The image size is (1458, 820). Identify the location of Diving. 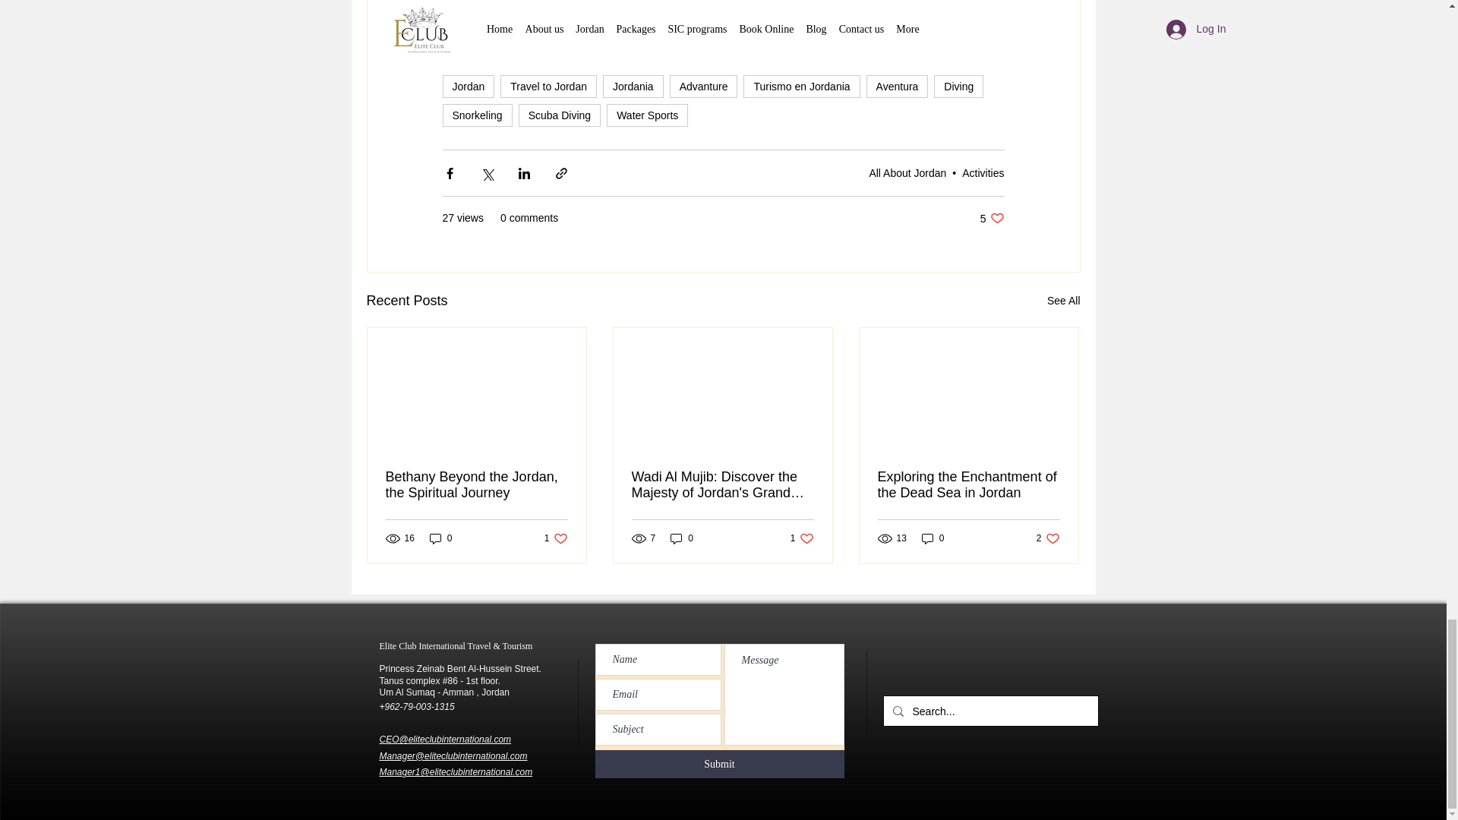
(958, 87).